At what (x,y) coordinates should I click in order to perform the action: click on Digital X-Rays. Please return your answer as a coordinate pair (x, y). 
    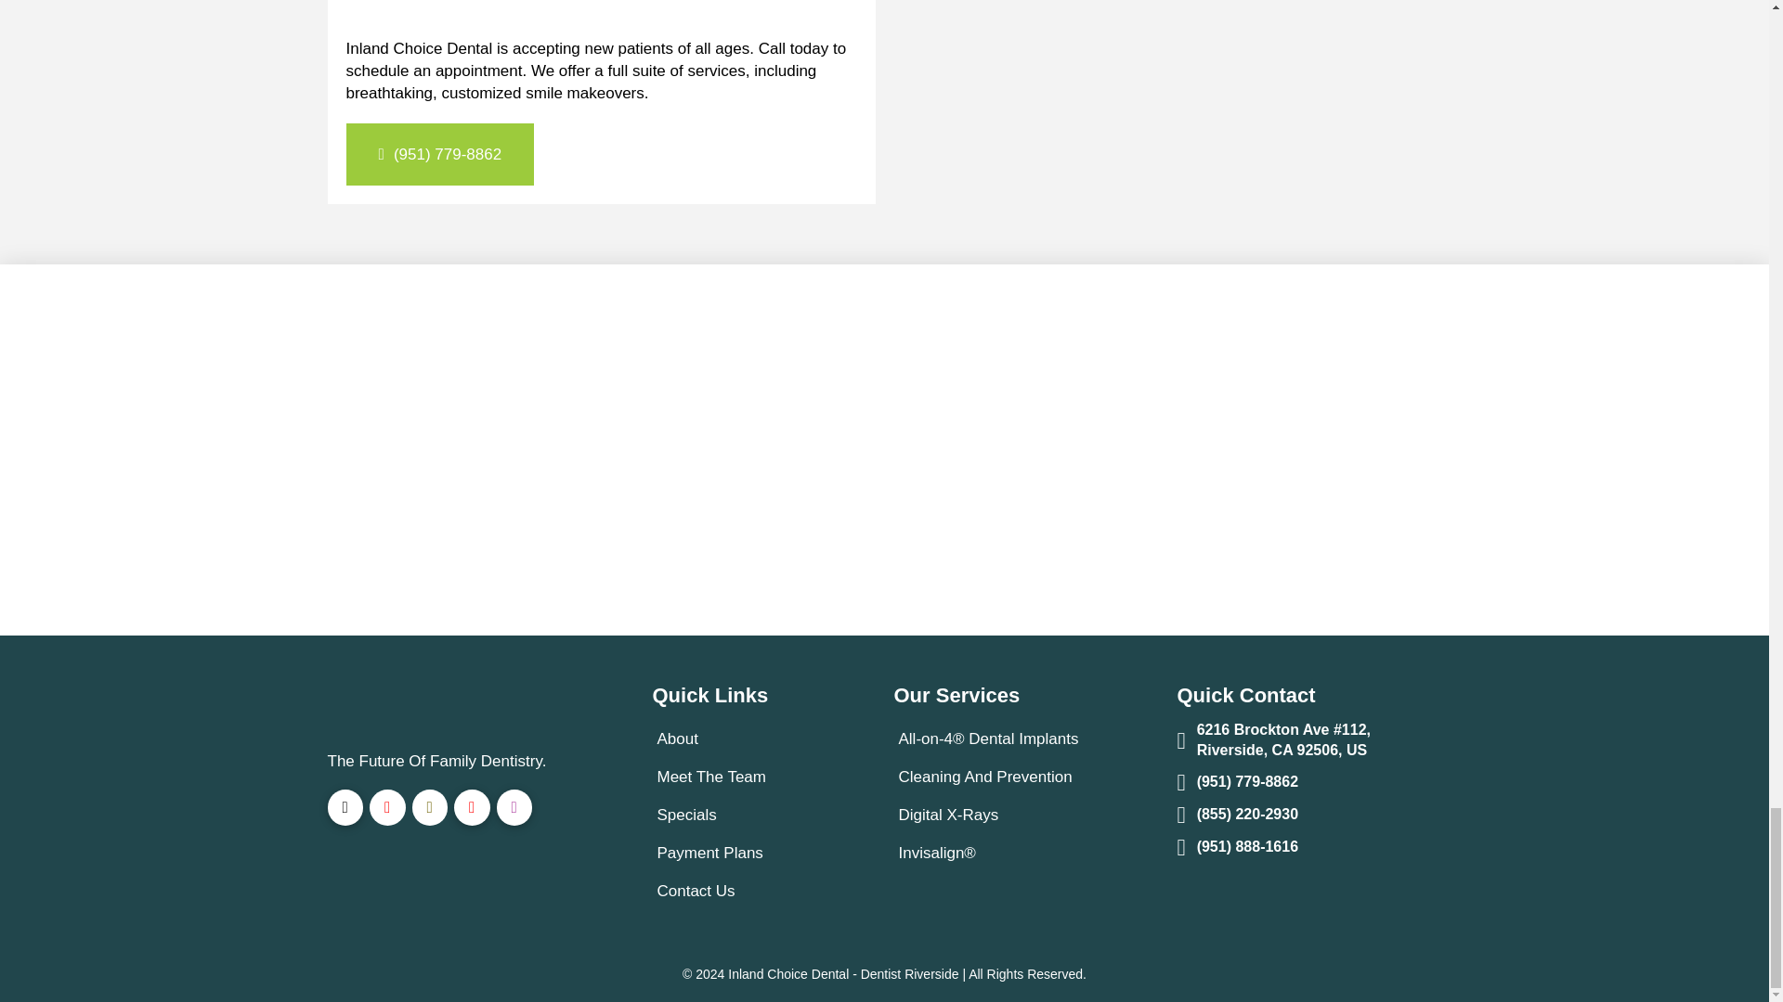
    Looking at the image, I should click on (951, 815).